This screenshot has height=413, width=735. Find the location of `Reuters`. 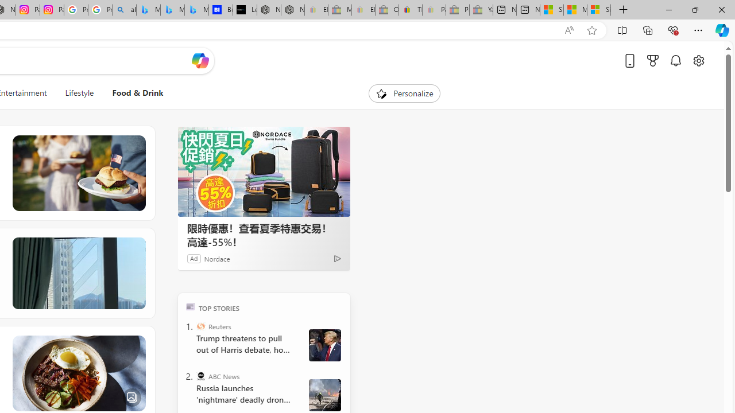

Reuters is located at coordinates (201, 326).